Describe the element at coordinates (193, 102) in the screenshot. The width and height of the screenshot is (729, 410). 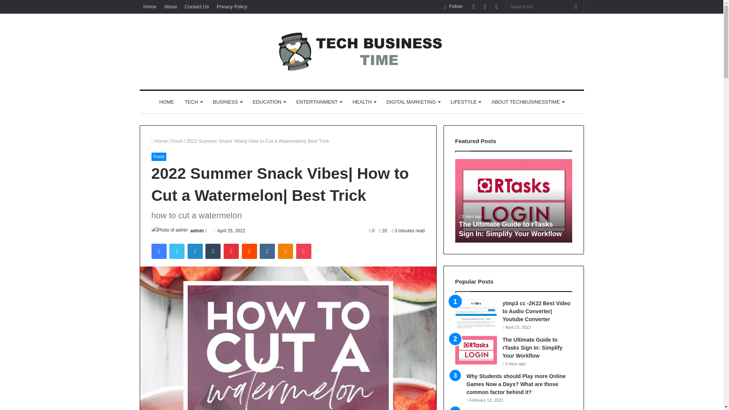
I see `TECH` at that location.